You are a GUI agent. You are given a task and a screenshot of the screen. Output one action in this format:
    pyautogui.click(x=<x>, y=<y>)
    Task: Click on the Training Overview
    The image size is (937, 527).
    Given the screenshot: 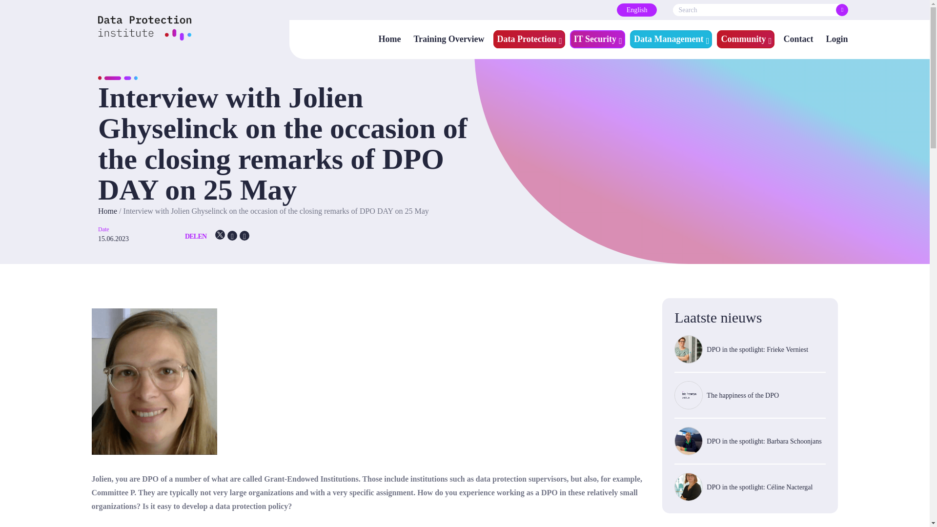 What is the action you would take?
    pyautogui.click(x=449, y=38)
    